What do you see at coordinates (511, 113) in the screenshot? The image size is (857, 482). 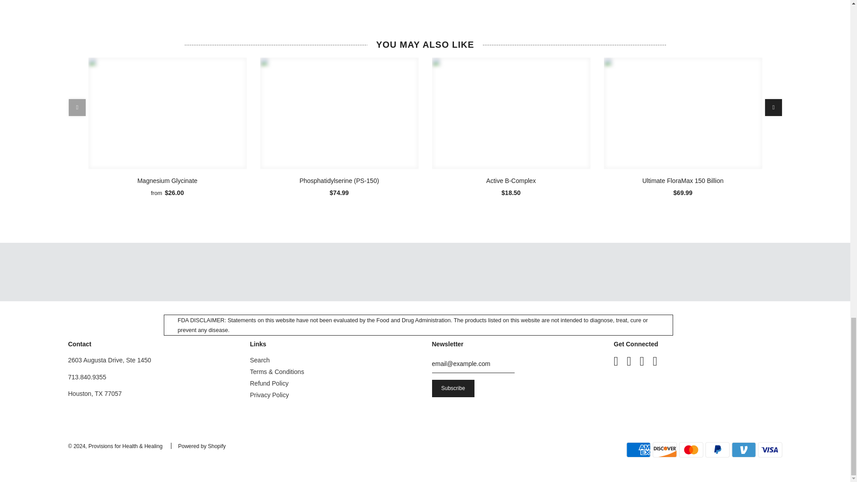 I see `Active B-Complex` at bounding box center [511, 113].